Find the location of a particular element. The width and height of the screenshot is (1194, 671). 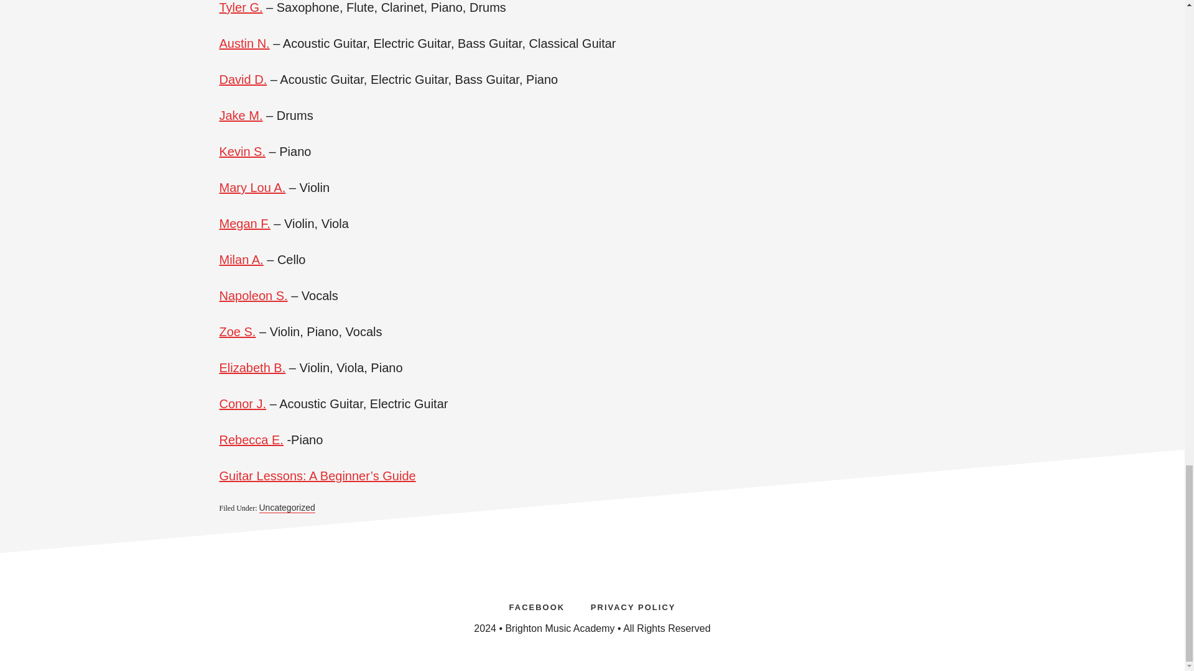

Elizabeth B. is located at coordinates (251, 368).